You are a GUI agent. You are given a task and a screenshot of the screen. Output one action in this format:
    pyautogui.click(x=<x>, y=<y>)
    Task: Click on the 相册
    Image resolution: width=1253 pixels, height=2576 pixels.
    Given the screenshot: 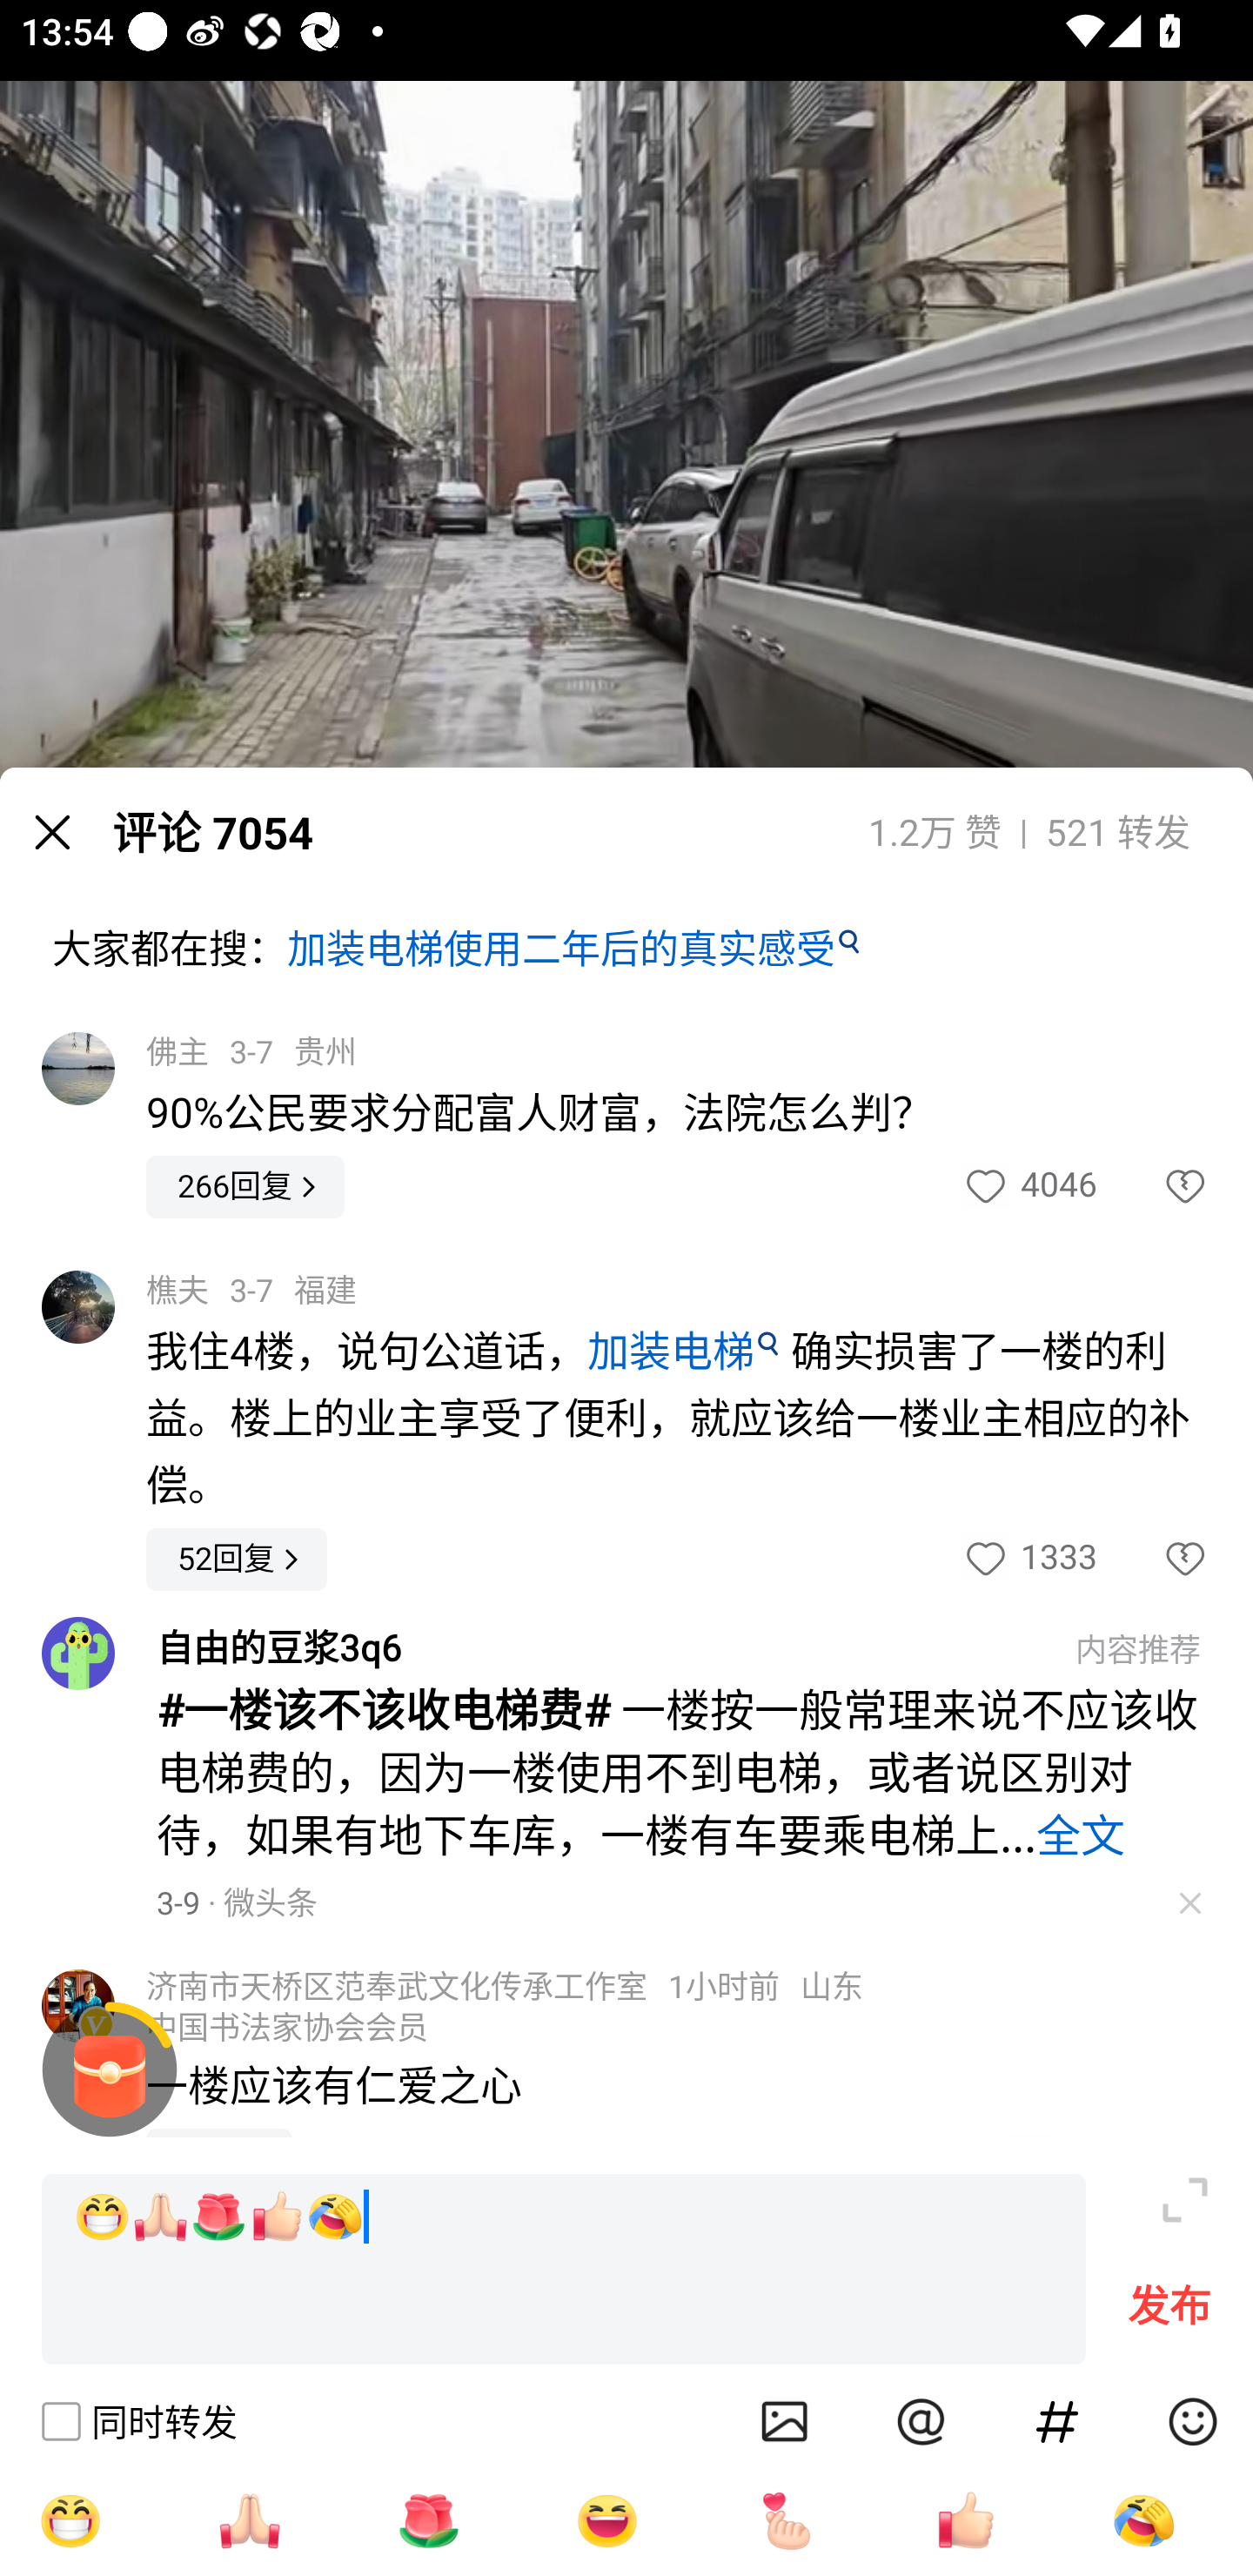 What is the action you would take?
    pyautogui.click(x=785, y=2421)
    